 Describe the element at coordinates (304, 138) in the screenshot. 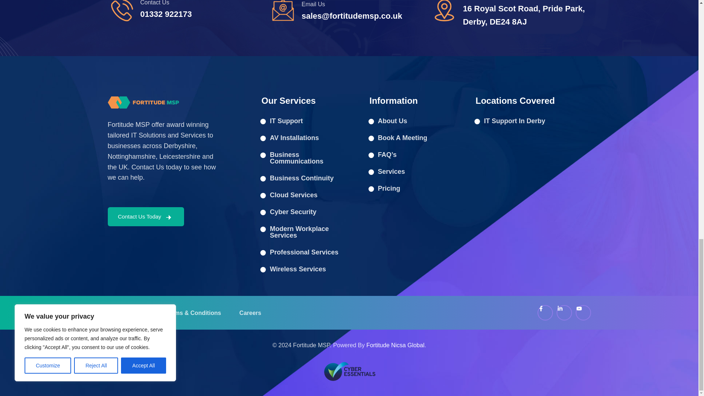

I see `AV Installations` at that location.